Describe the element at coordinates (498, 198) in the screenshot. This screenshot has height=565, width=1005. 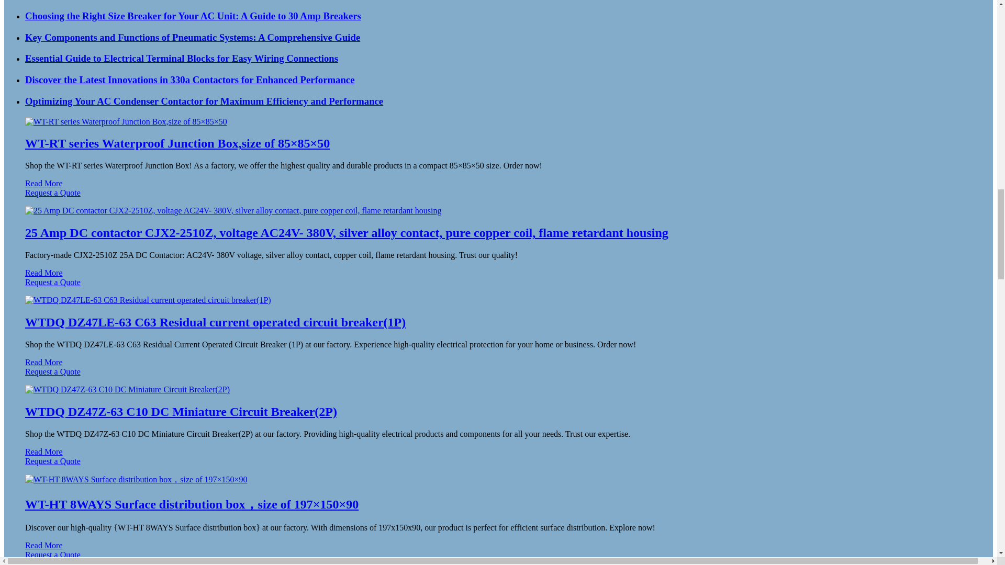
I see `Request a Quote` at that location.